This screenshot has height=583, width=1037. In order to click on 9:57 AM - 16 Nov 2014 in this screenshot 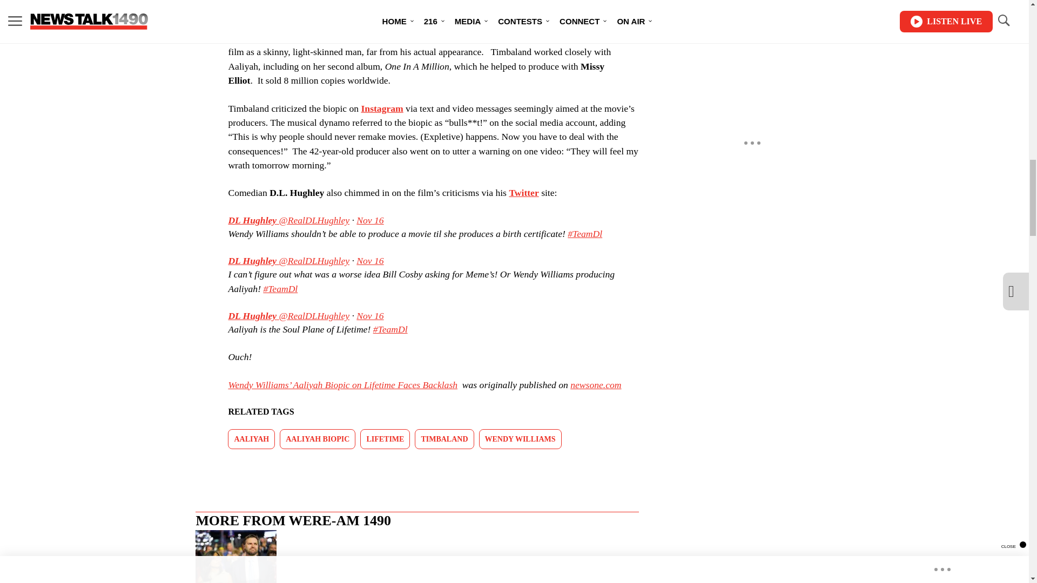, I will do `click(370, 260)`.